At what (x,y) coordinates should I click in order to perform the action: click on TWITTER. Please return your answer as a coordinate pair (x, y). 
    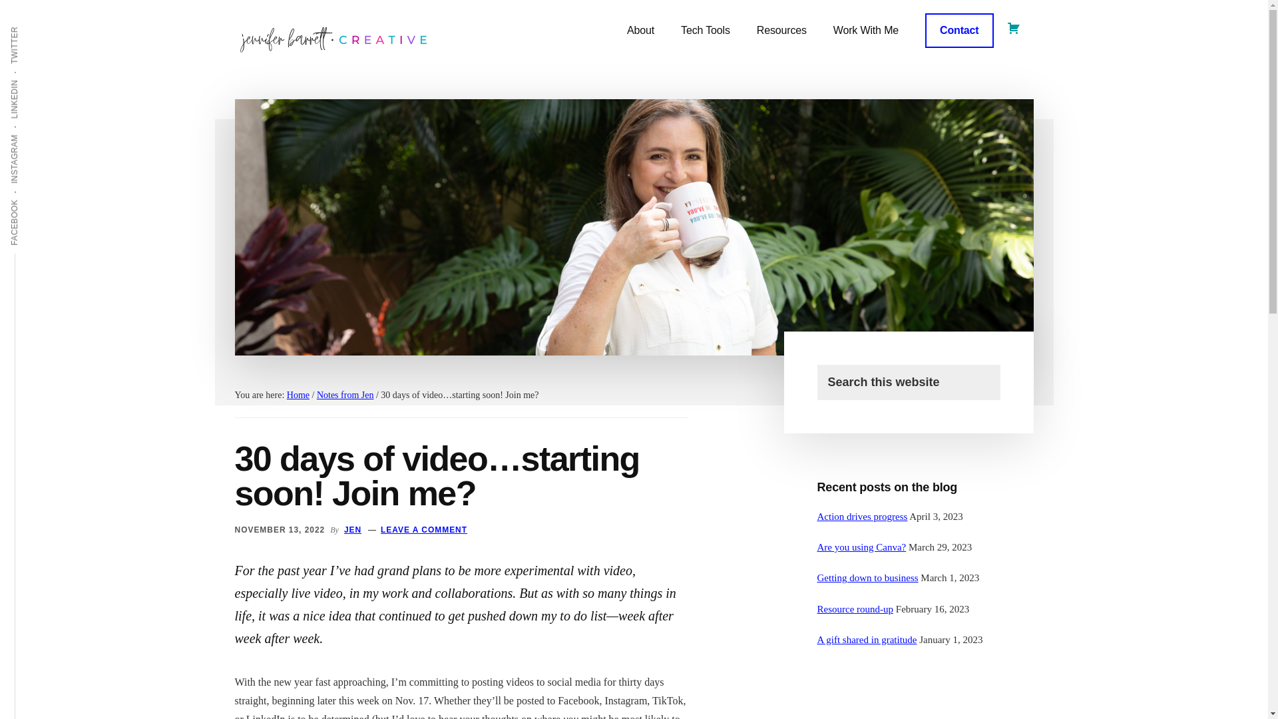
    Looking at the image, I should click on (35, 25).